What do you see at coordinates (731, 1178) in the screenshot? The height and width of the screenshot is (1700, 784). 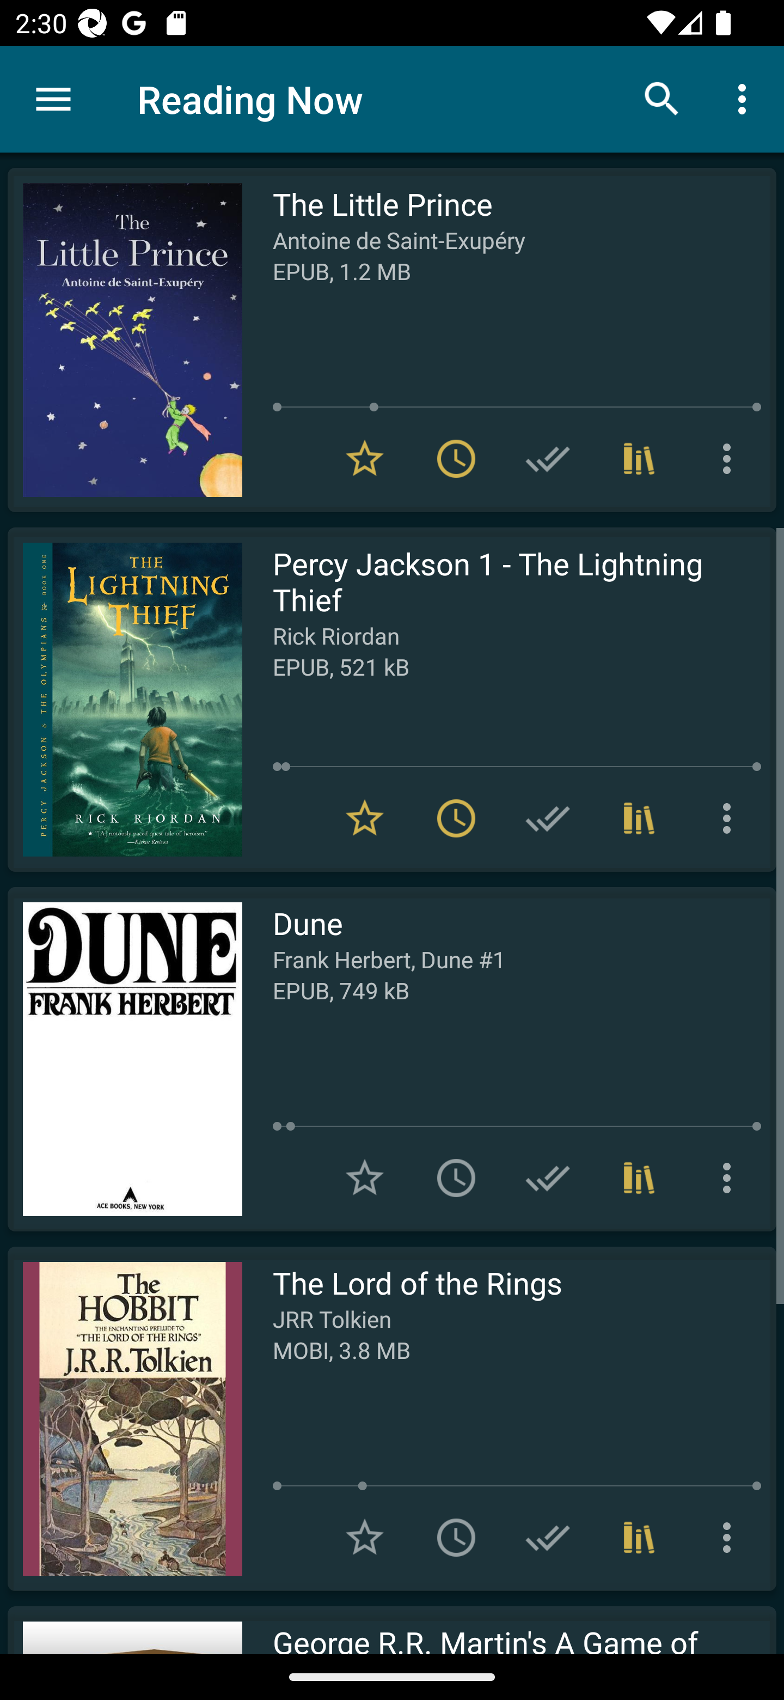 I see `More options` at bounding box center [731, 1178].